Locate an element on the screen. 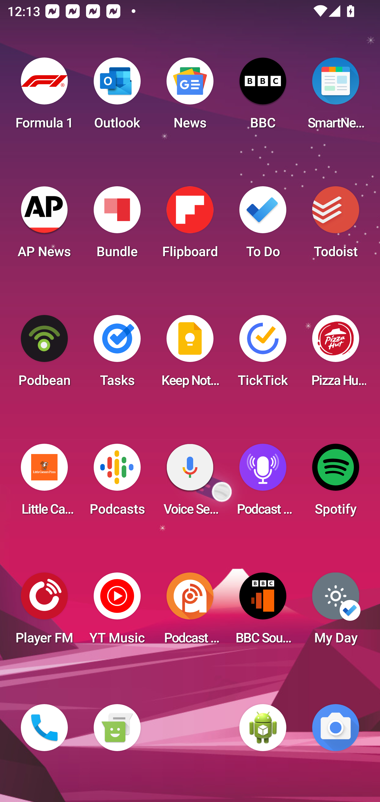 This screenshot has width=380, height=802. News is located at coordinates (190, 97).